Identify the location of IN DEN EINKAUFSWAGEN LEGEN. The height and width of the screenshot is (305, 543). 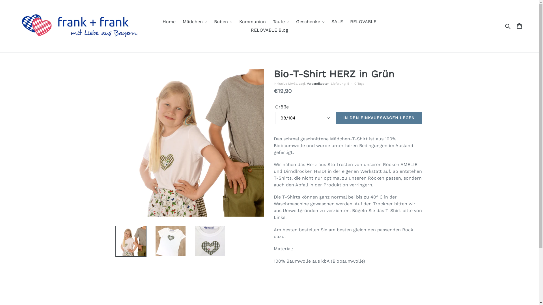
(379, 118).